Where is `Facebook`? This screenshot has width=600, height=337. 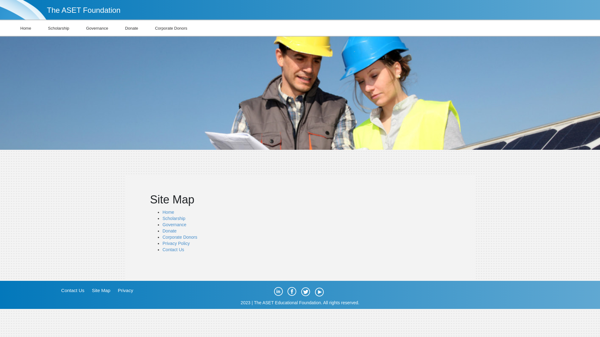 Facebook is located at coordinates (292, 292).